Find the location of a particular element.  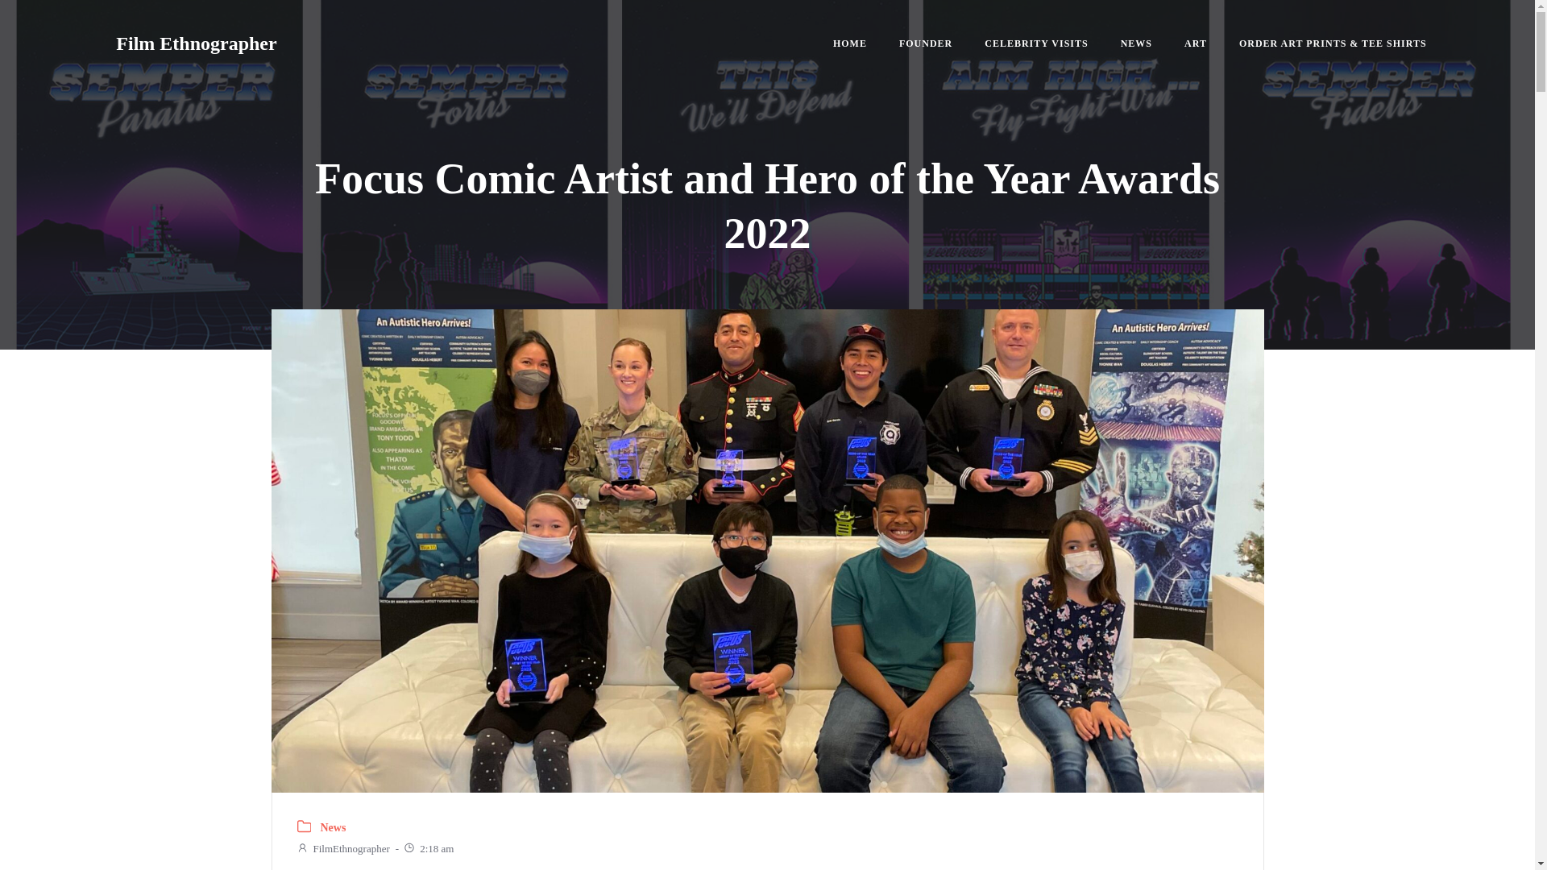

CELEBRITY VISITS is located at coordinates (1035, 43).